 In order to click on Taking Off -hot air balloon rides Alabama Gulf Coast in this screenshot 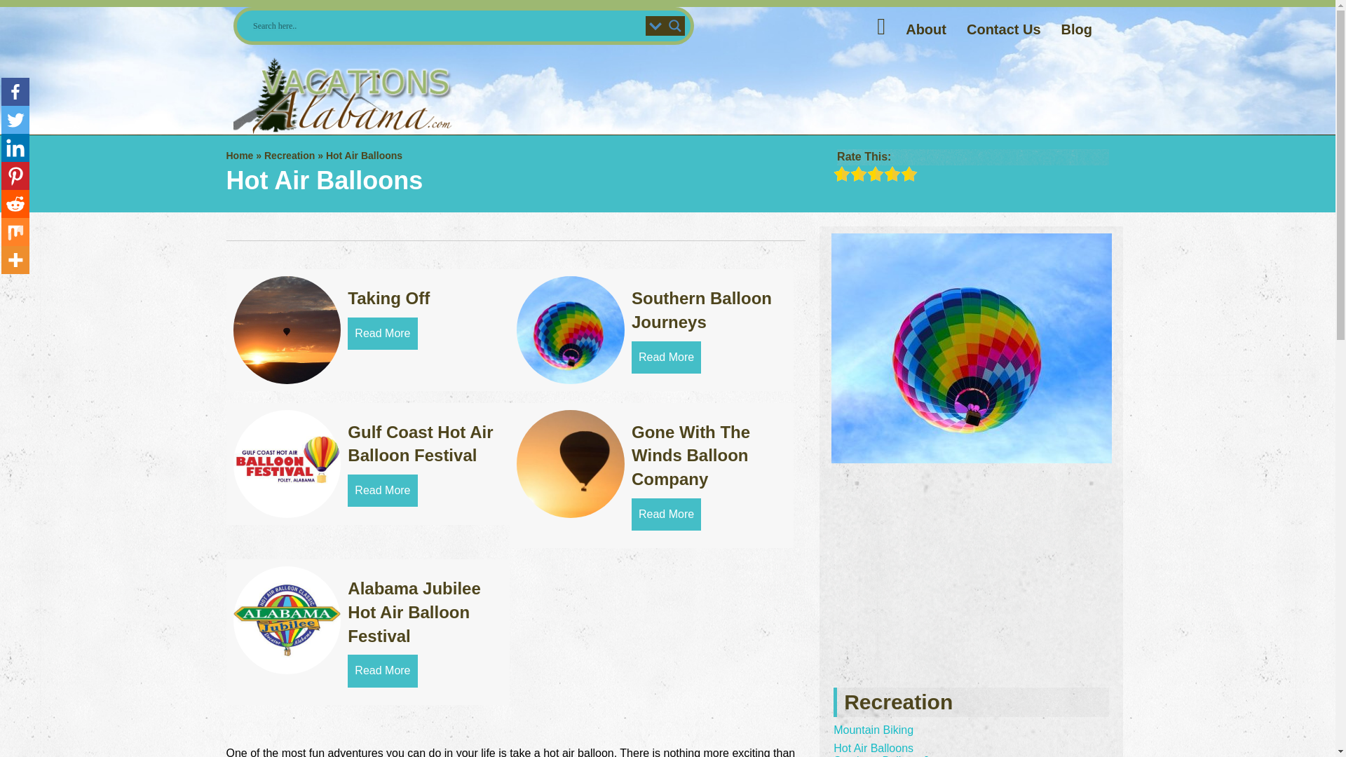, I will do `click(286, 329)`.